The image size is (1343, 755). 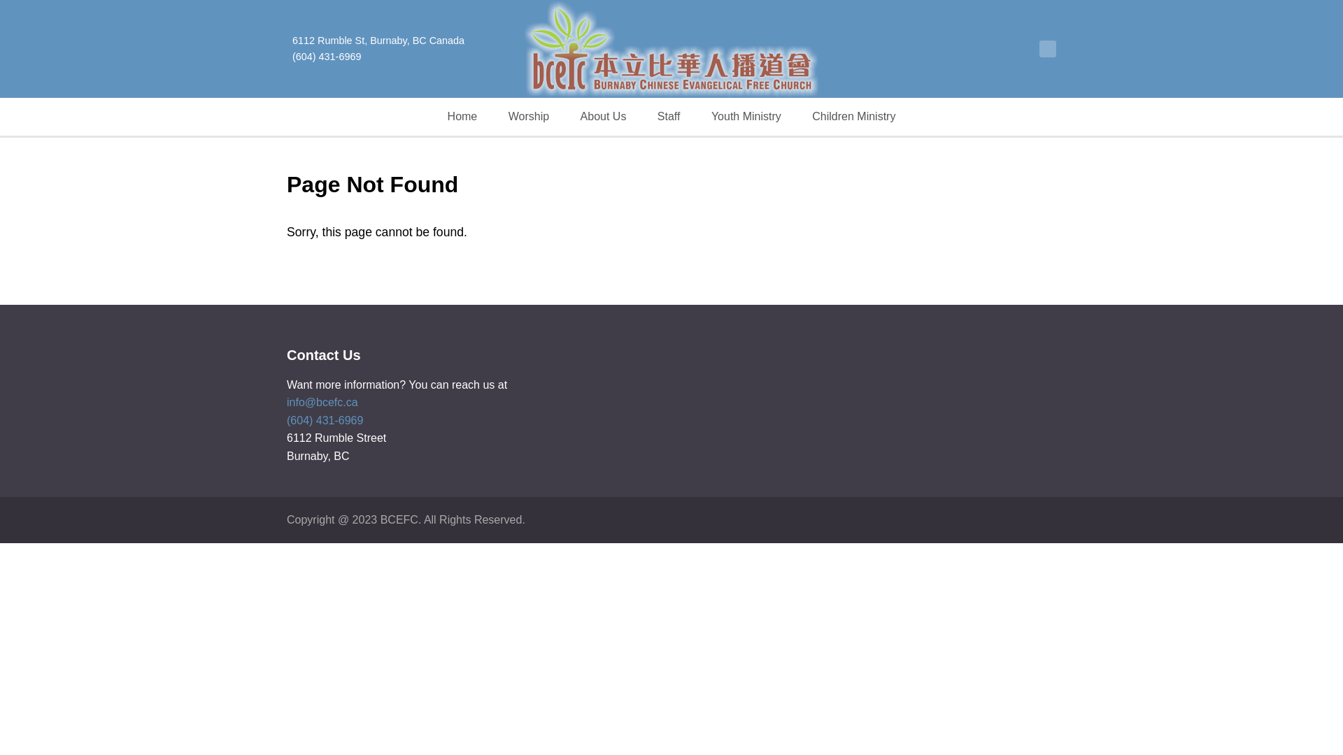 What do you see at coordinates (463, 117) in the screenshot?
I see `Home` at bounding box center [463, 117].